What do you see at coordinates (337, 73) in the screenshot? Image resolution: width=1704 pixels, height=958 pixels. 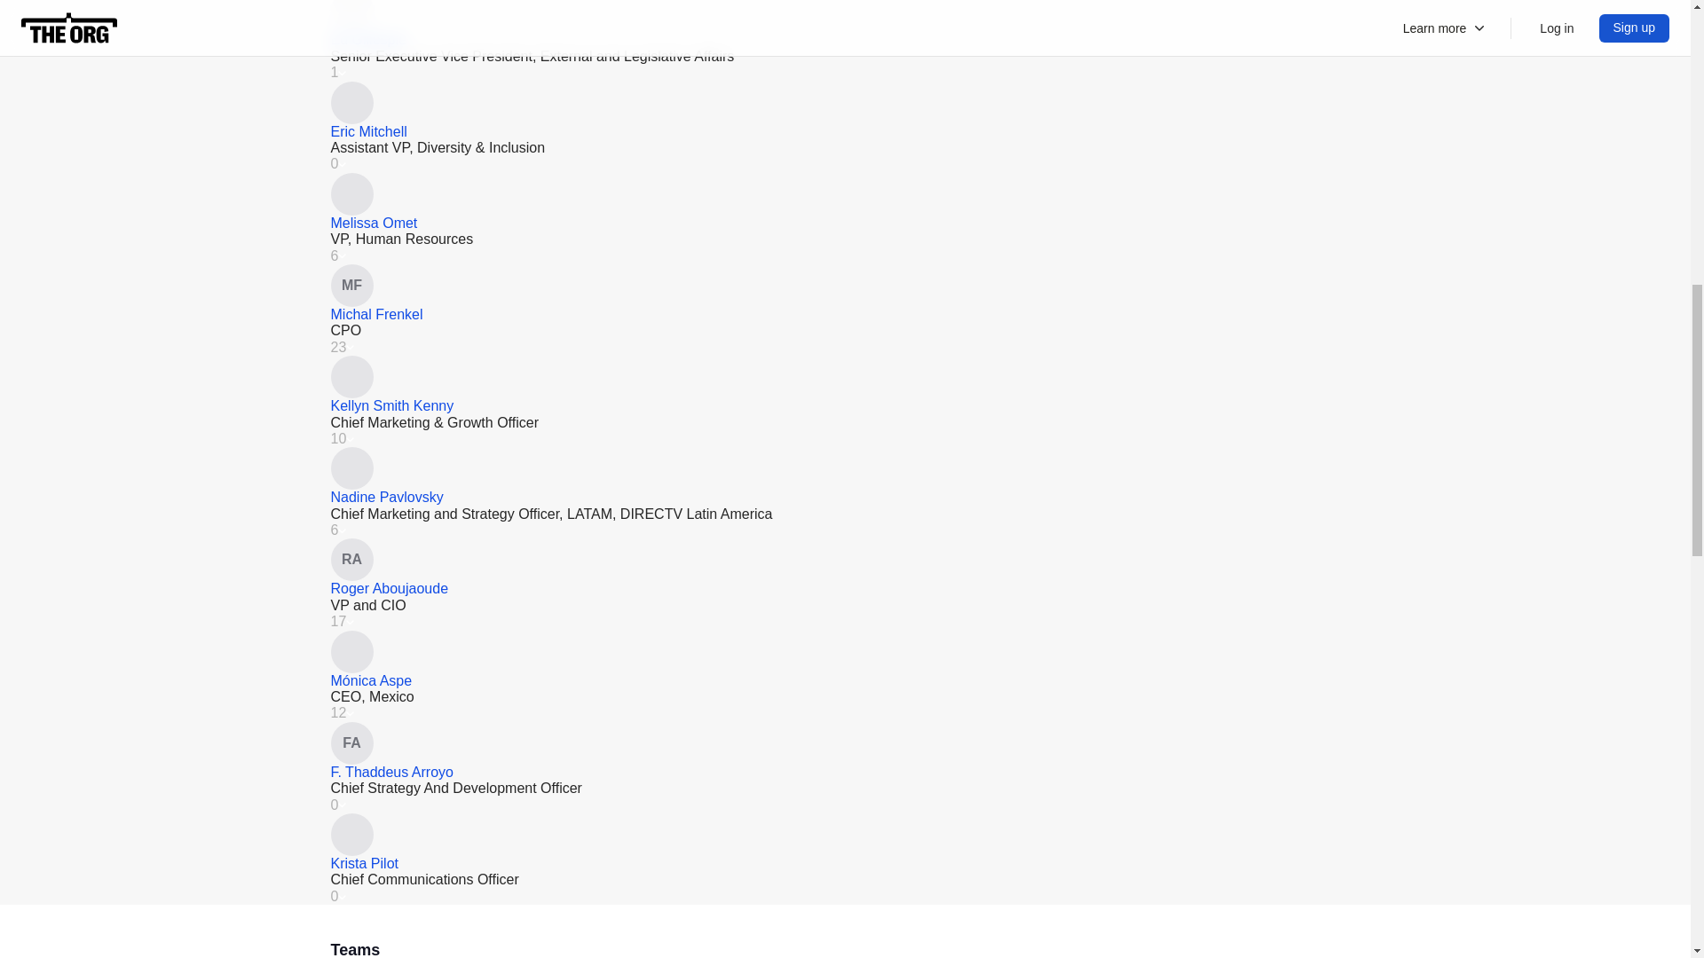 I see `1` at bounding box center [337, 73].